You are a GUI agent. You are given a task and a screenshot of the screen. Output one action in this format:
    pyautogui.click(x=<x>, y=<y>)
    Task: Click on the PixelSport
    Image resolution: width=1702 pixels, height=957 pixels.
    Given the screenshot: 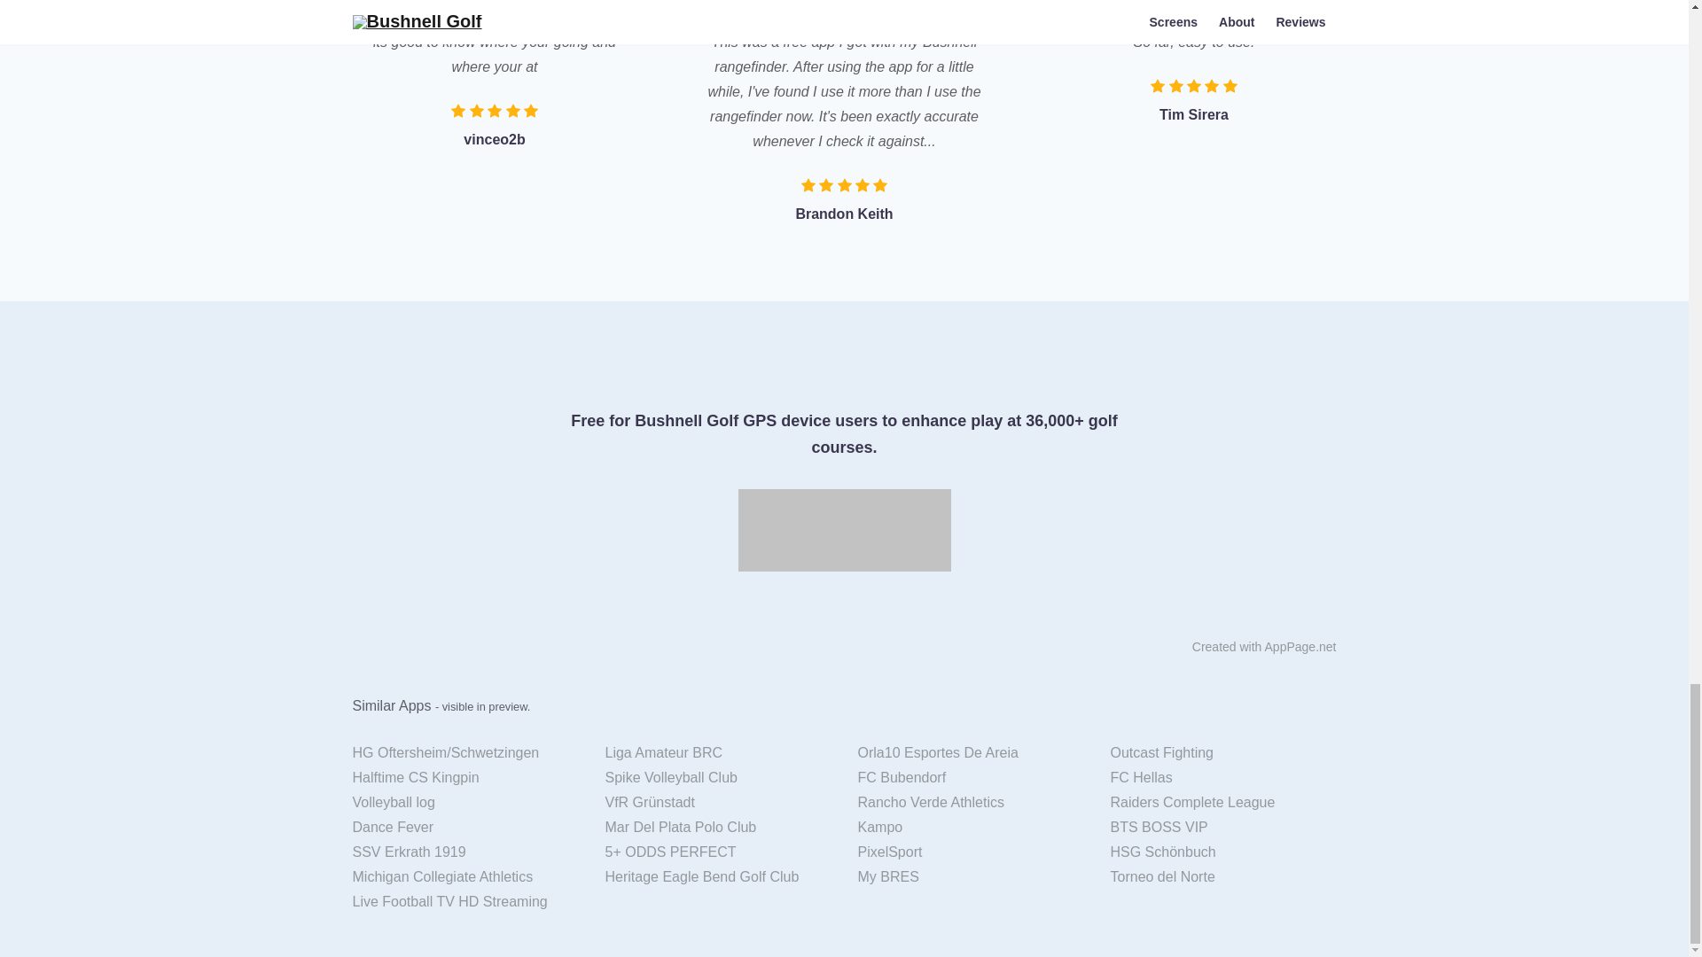 What is the action you would take?
    pyautogui.click(x=970, y=852)
    